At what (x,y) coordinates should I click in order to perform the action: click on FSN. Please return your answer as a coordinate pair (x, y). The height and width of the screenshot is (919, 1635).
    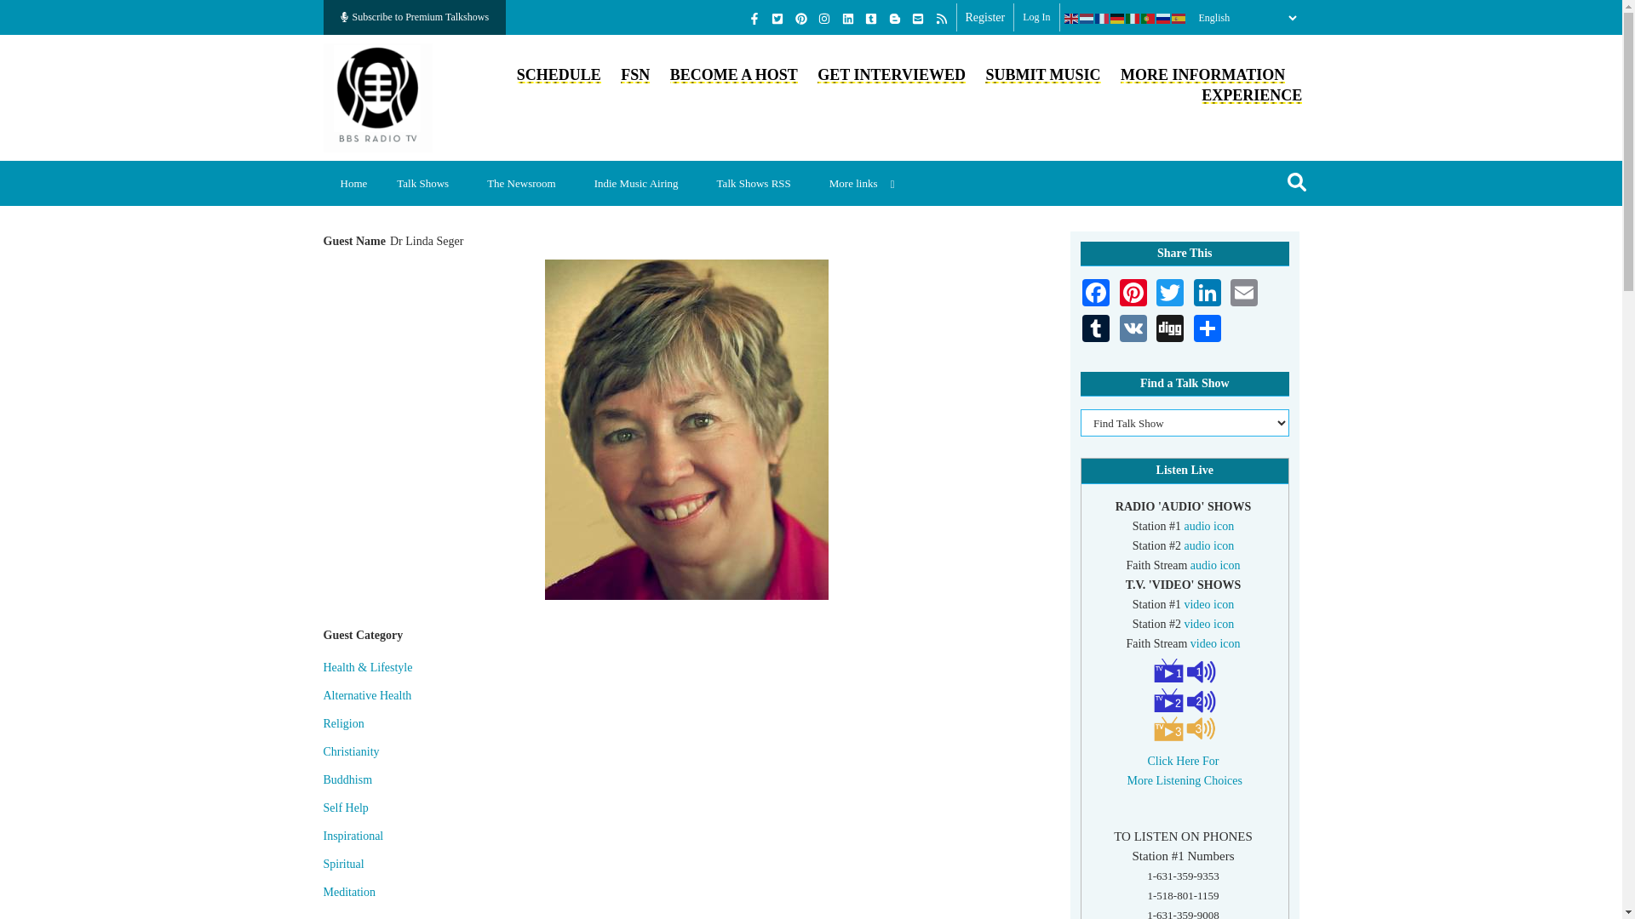
    Looking at the image, I should click on (635, 75).